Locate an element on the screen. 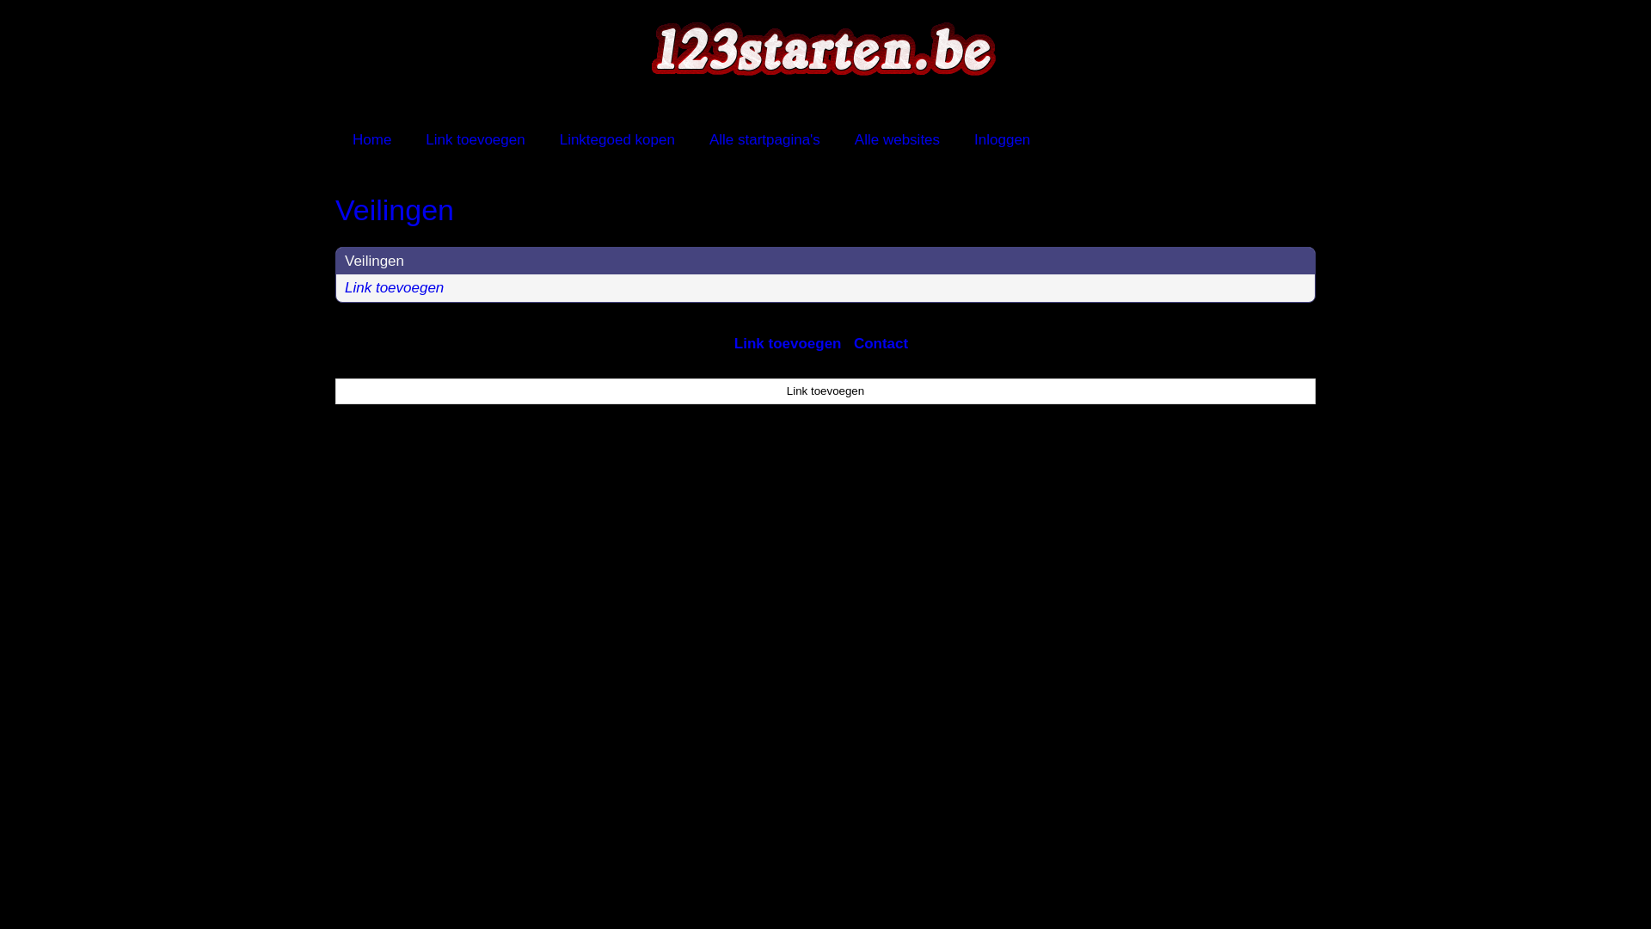  Contact is located at coordinates (881, 344).